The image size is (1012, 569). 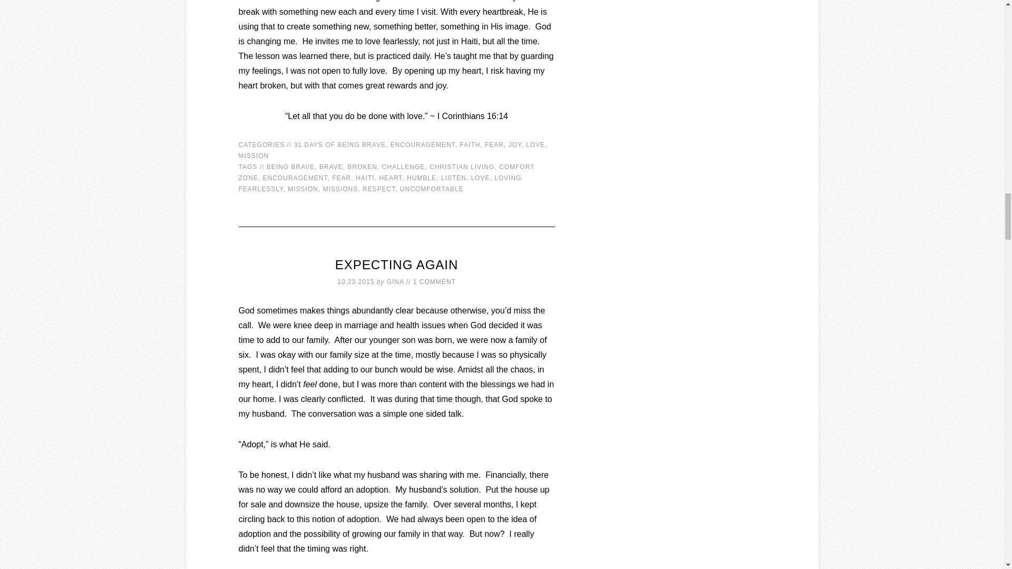 I want to click on ENCOURAGEMENT, so click(x=423, y=144).